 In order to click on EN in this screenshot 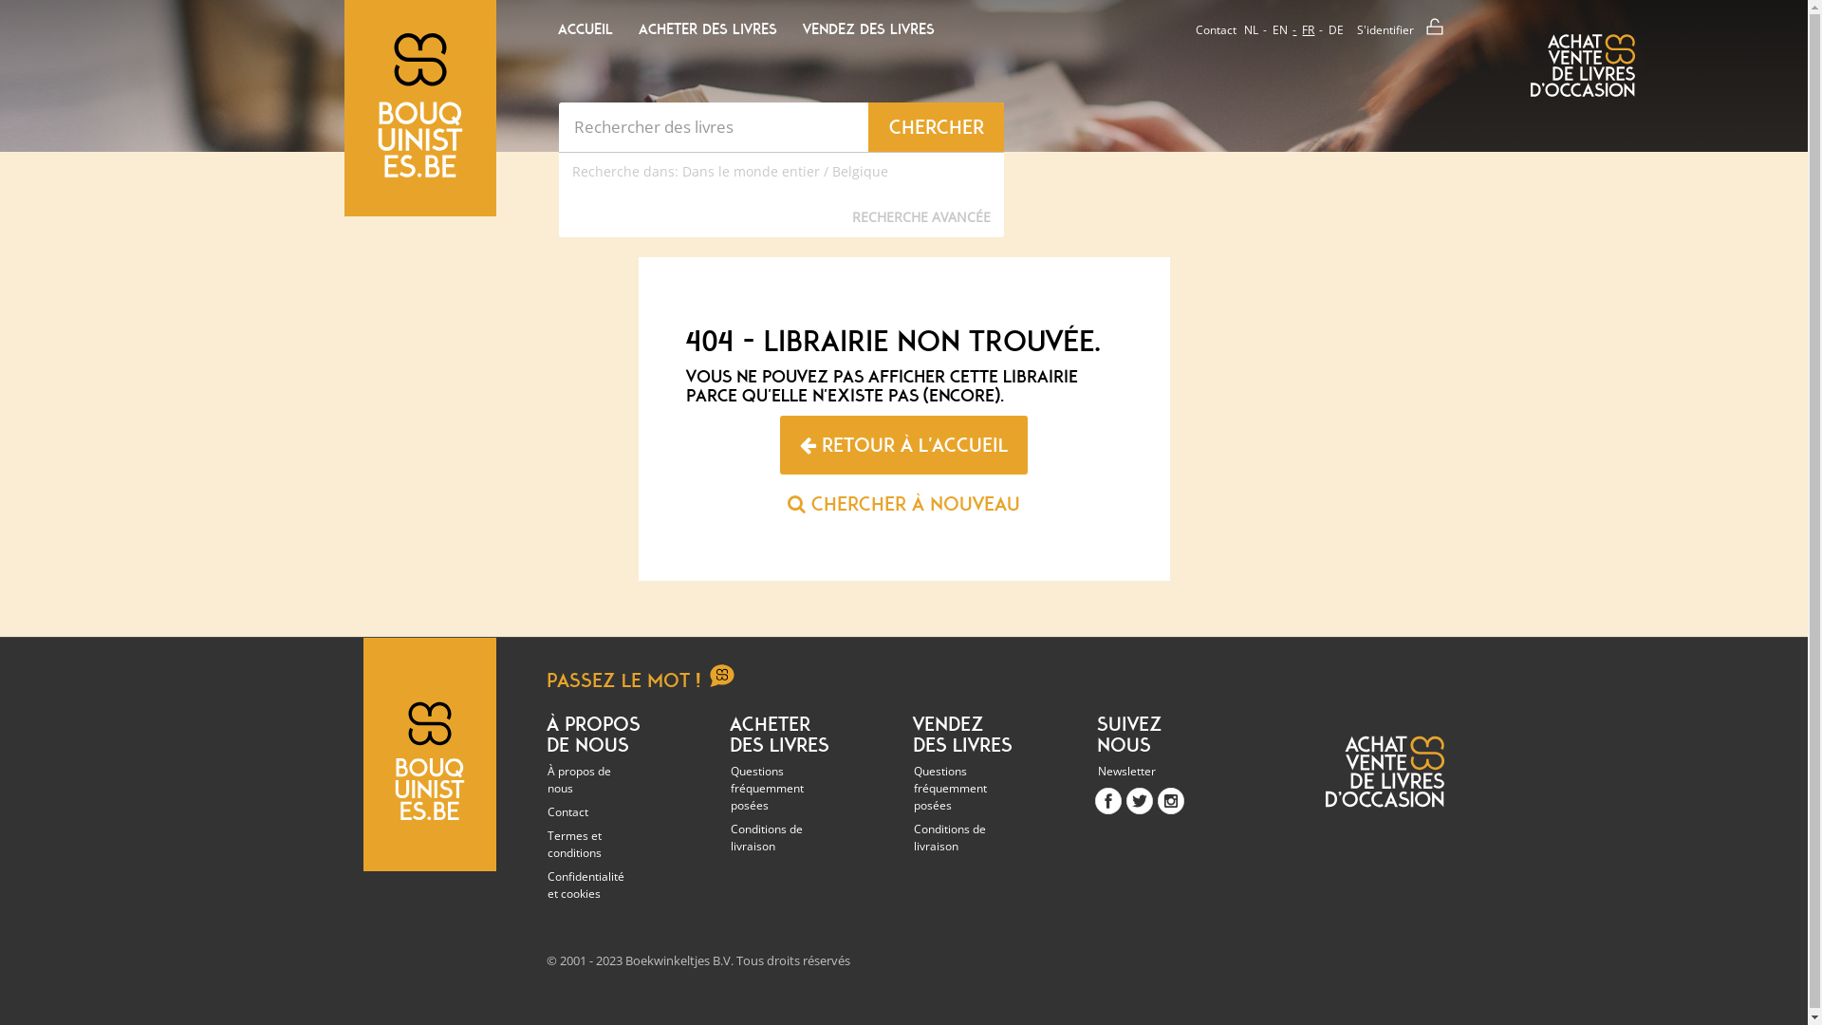, I will do `click(1273, 30)`.